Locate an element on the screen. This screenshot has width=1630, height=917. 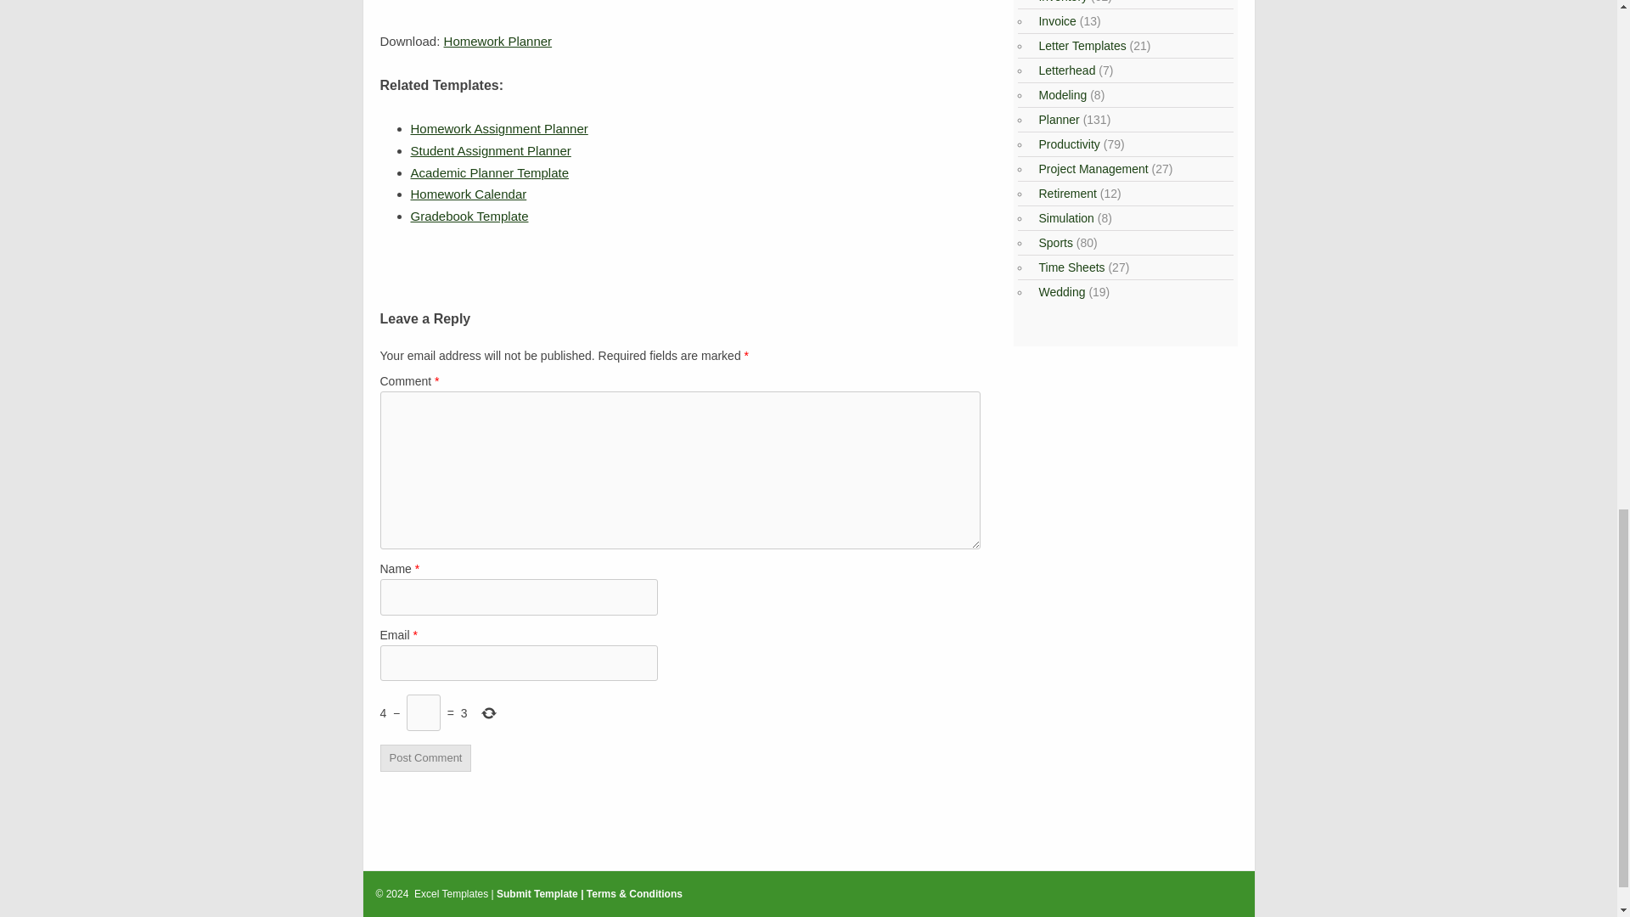
July 31, 2013 is located at coordinates (491, 149).